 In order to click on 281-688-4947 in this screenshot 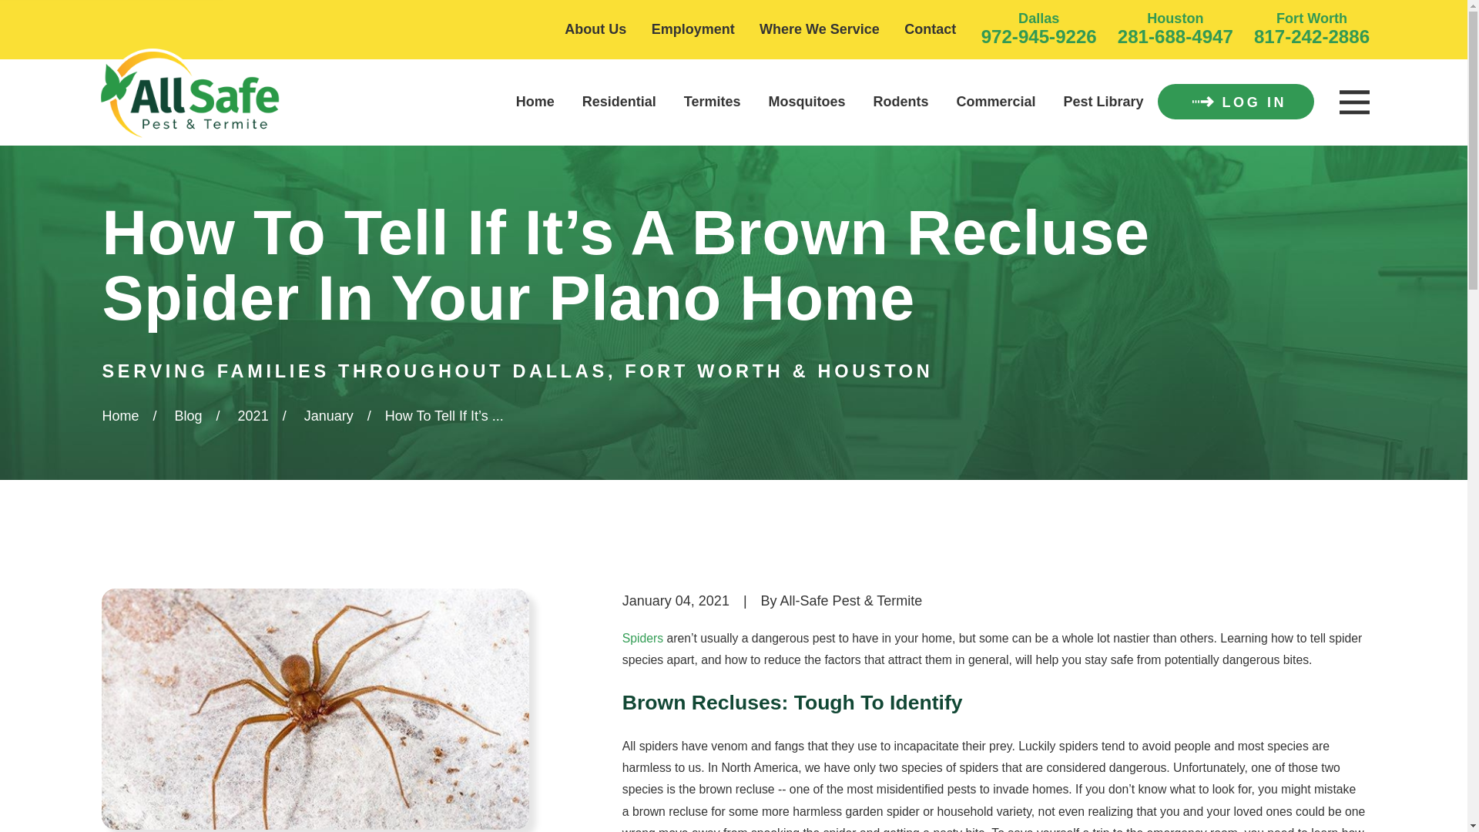, I will do `click(1175, 35)`.